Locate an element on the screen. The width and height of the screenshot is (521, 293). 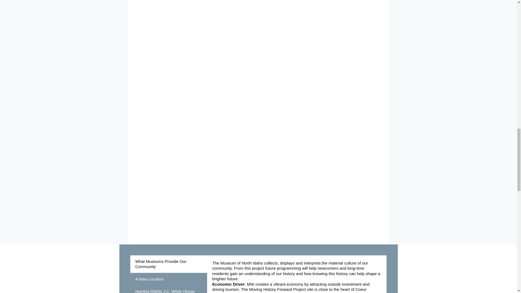
What Museums Provide Our Community is located at coordinates (169, 264).